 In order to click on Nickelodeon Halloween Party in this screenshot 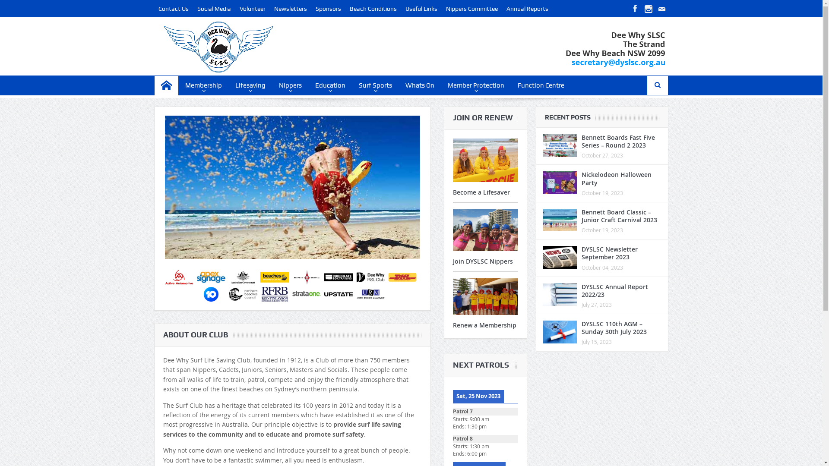, I will do `click(617, 179)`.